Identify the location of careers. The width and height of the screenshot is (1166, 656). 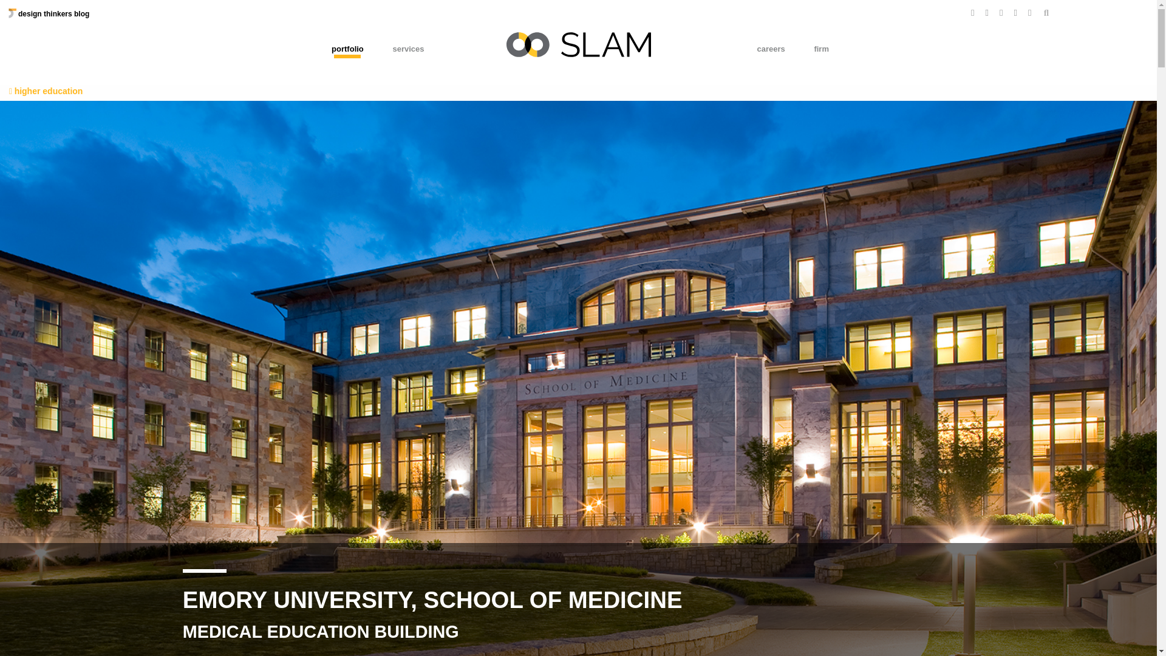
(770, 49).